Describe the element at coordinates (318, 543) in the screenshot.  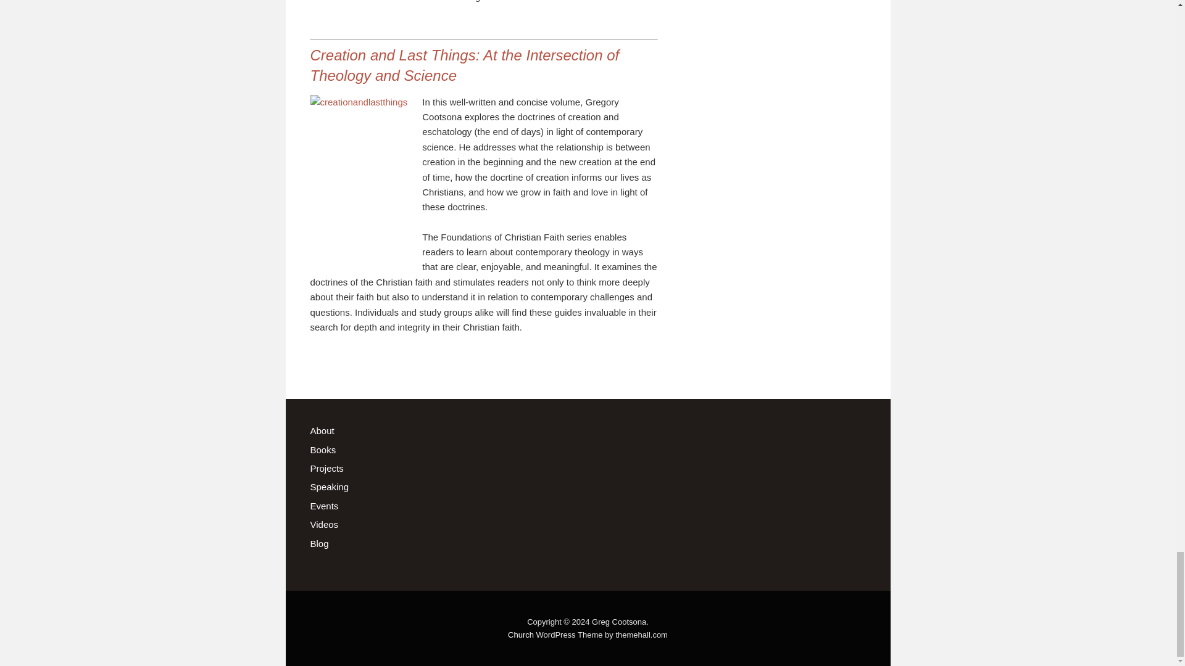
I see `Blog` at that location.